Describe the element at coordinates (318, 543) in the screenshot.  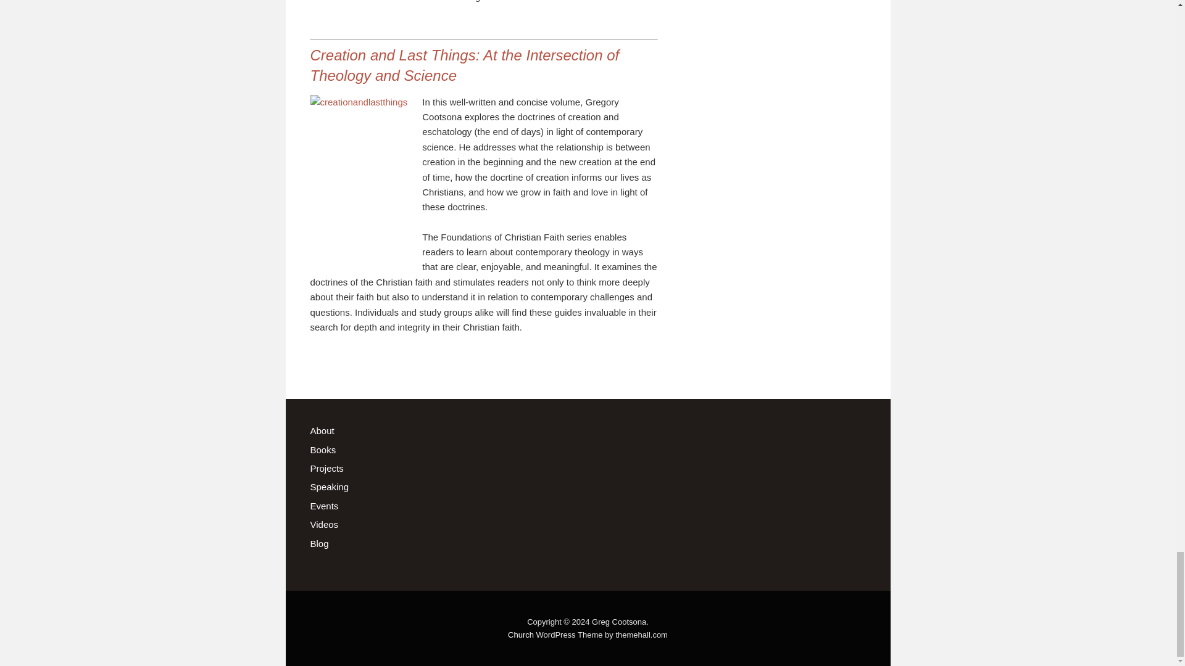
I see `Blog` at that location.